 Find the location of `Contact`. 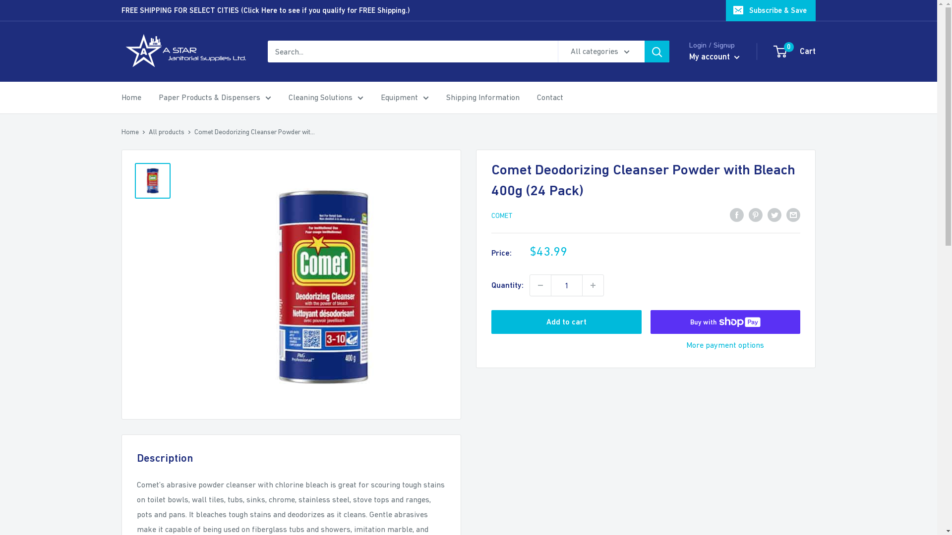

Contact is located at coordinates (550, 98).